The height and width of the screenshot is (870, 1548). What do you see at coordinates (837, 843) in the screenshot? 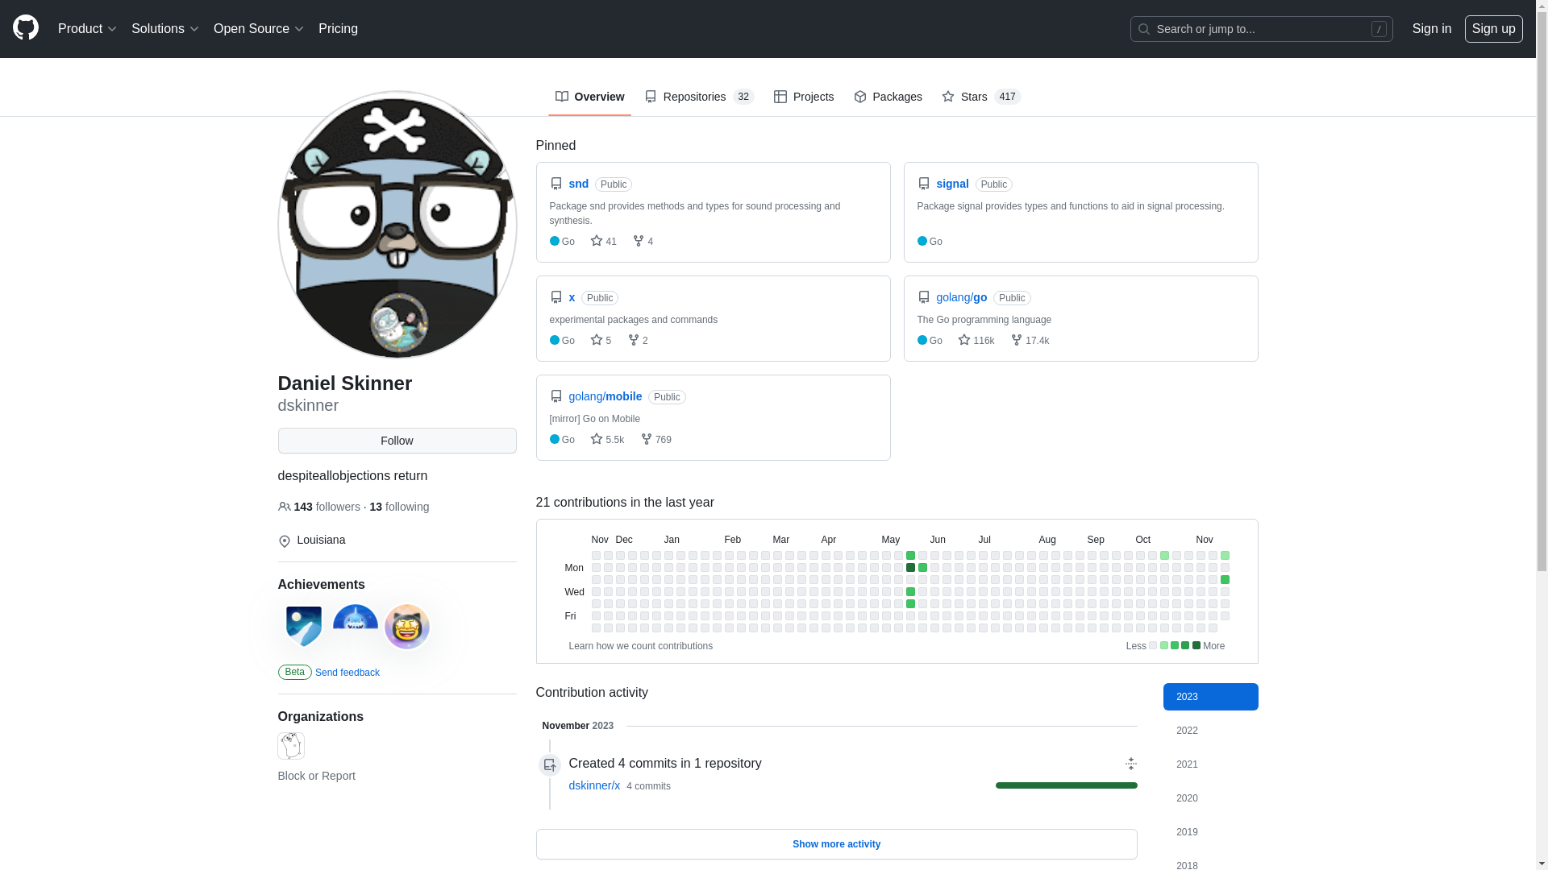
I see `Show more activity` at bounding box center [837, 843].